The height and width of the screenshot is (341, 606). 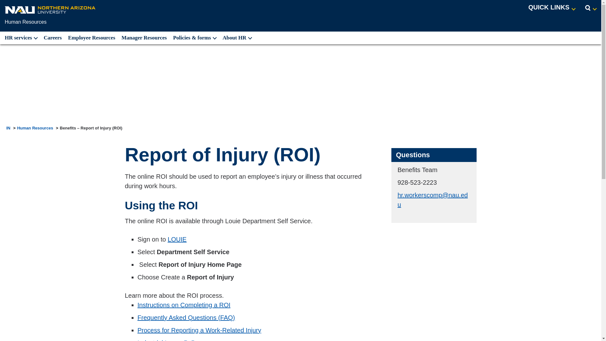 I want to click on Industrial Leave Policy, so click(x=169, y=340).